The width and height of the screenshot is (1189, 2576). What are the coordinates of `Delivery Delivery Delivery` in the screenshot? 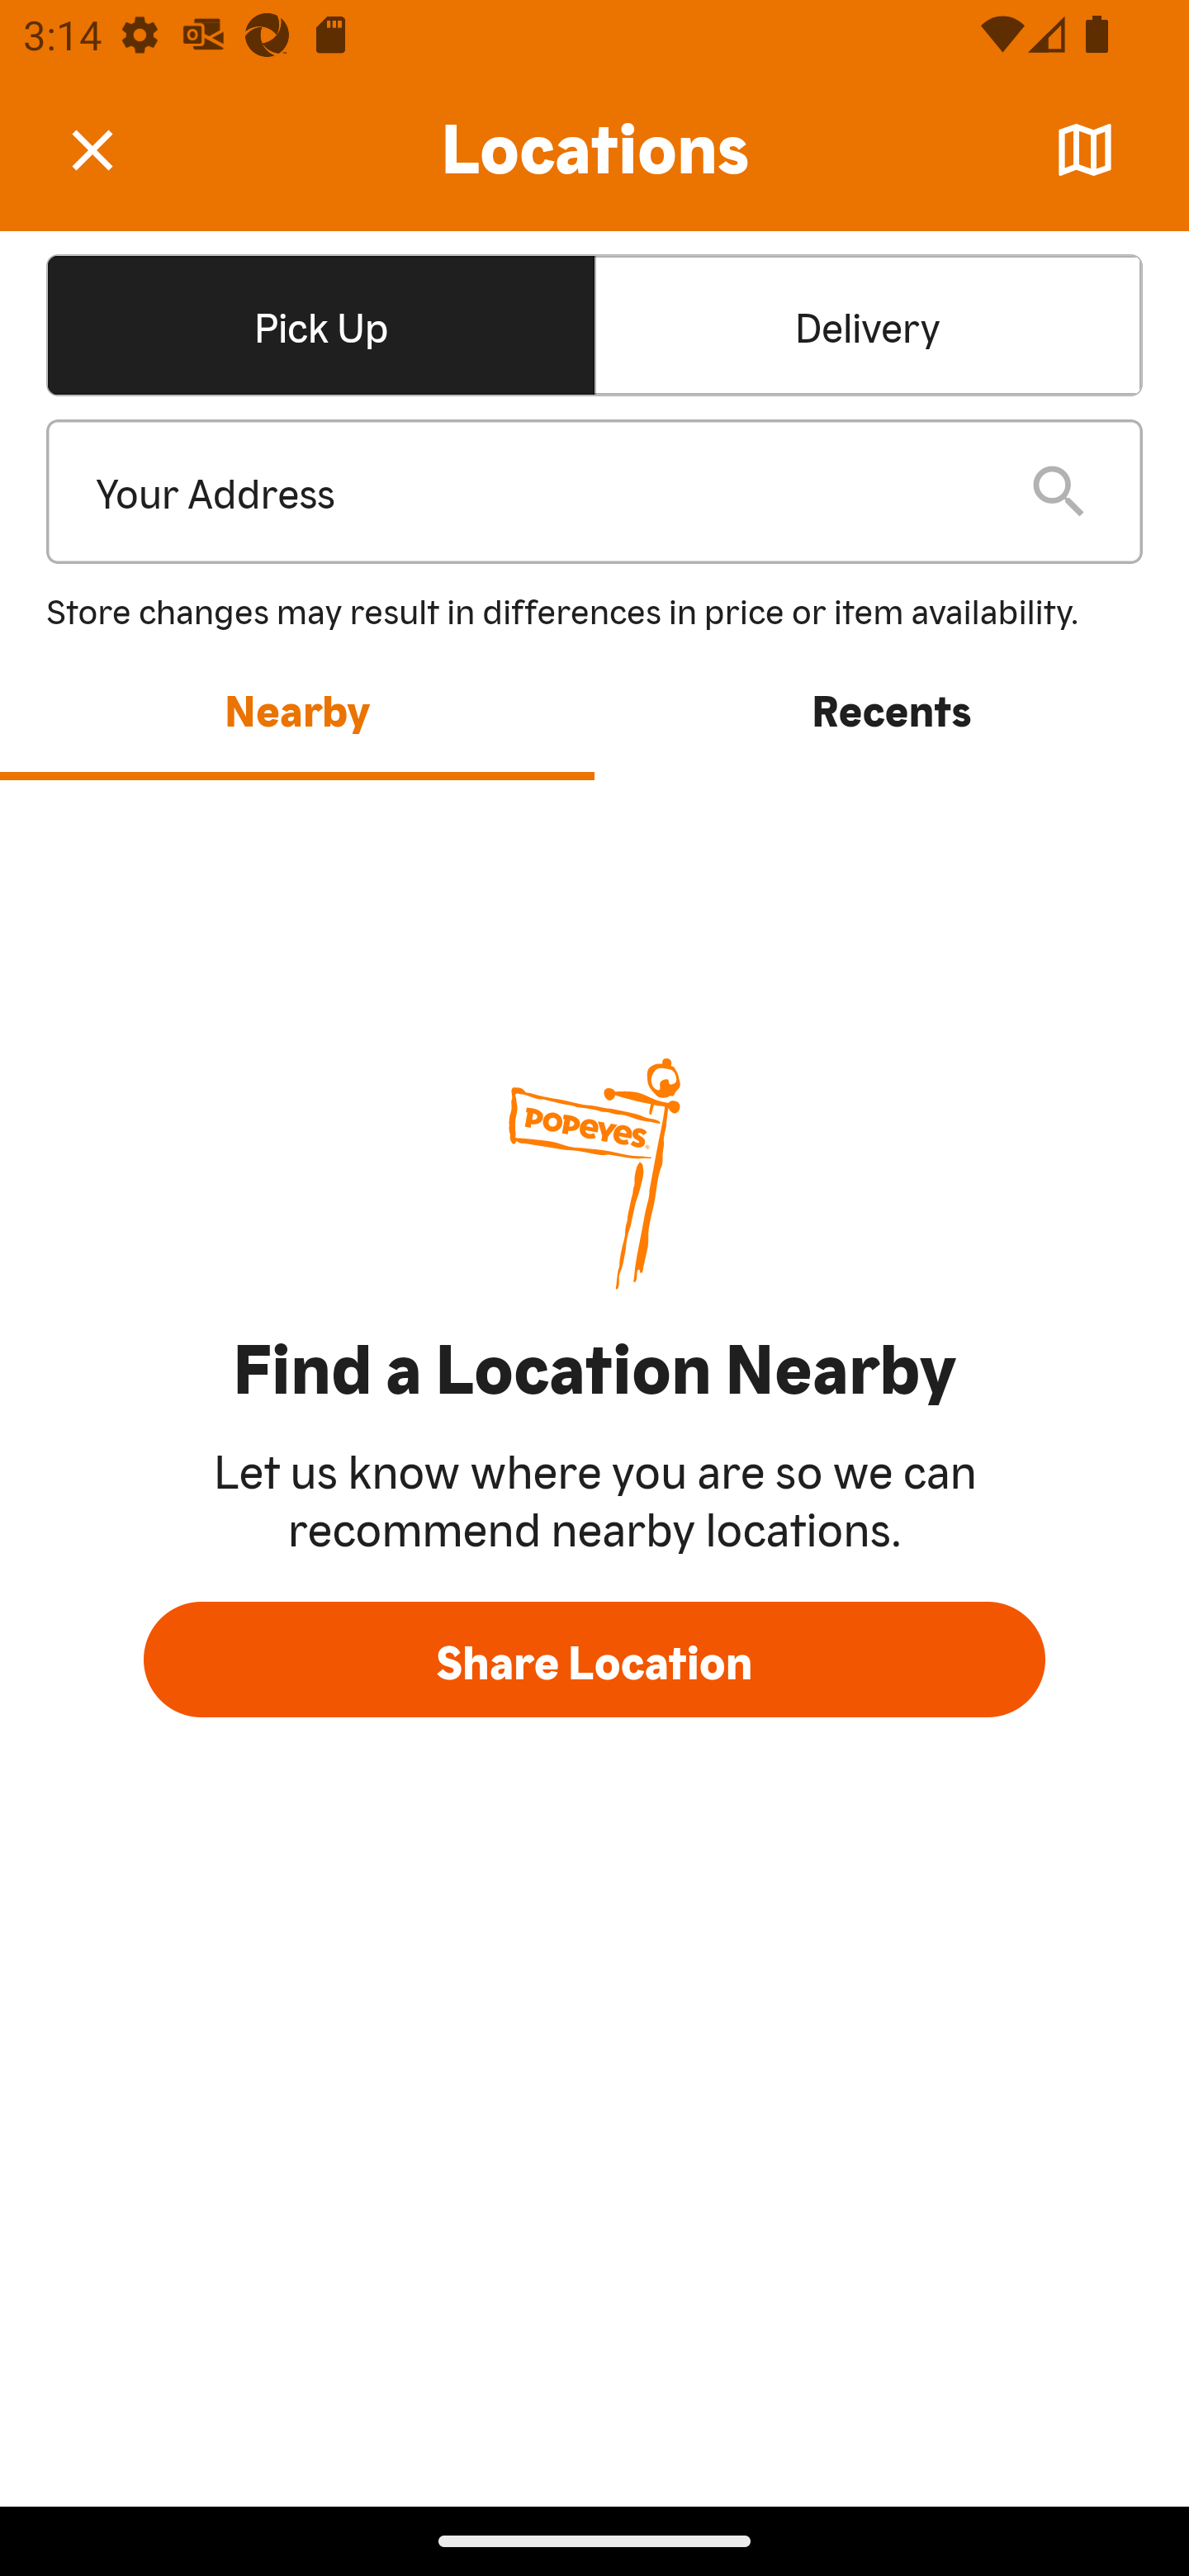 It's located at (868, 324).